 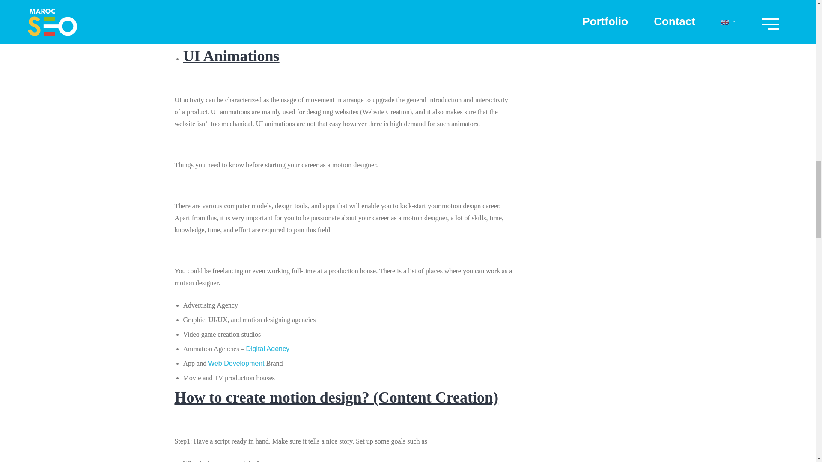 What do you see at coordinates (235, 363) in the screenshot?
I see `Web Development and The 3 Types of Web Development` at bounding box center [235, 363].